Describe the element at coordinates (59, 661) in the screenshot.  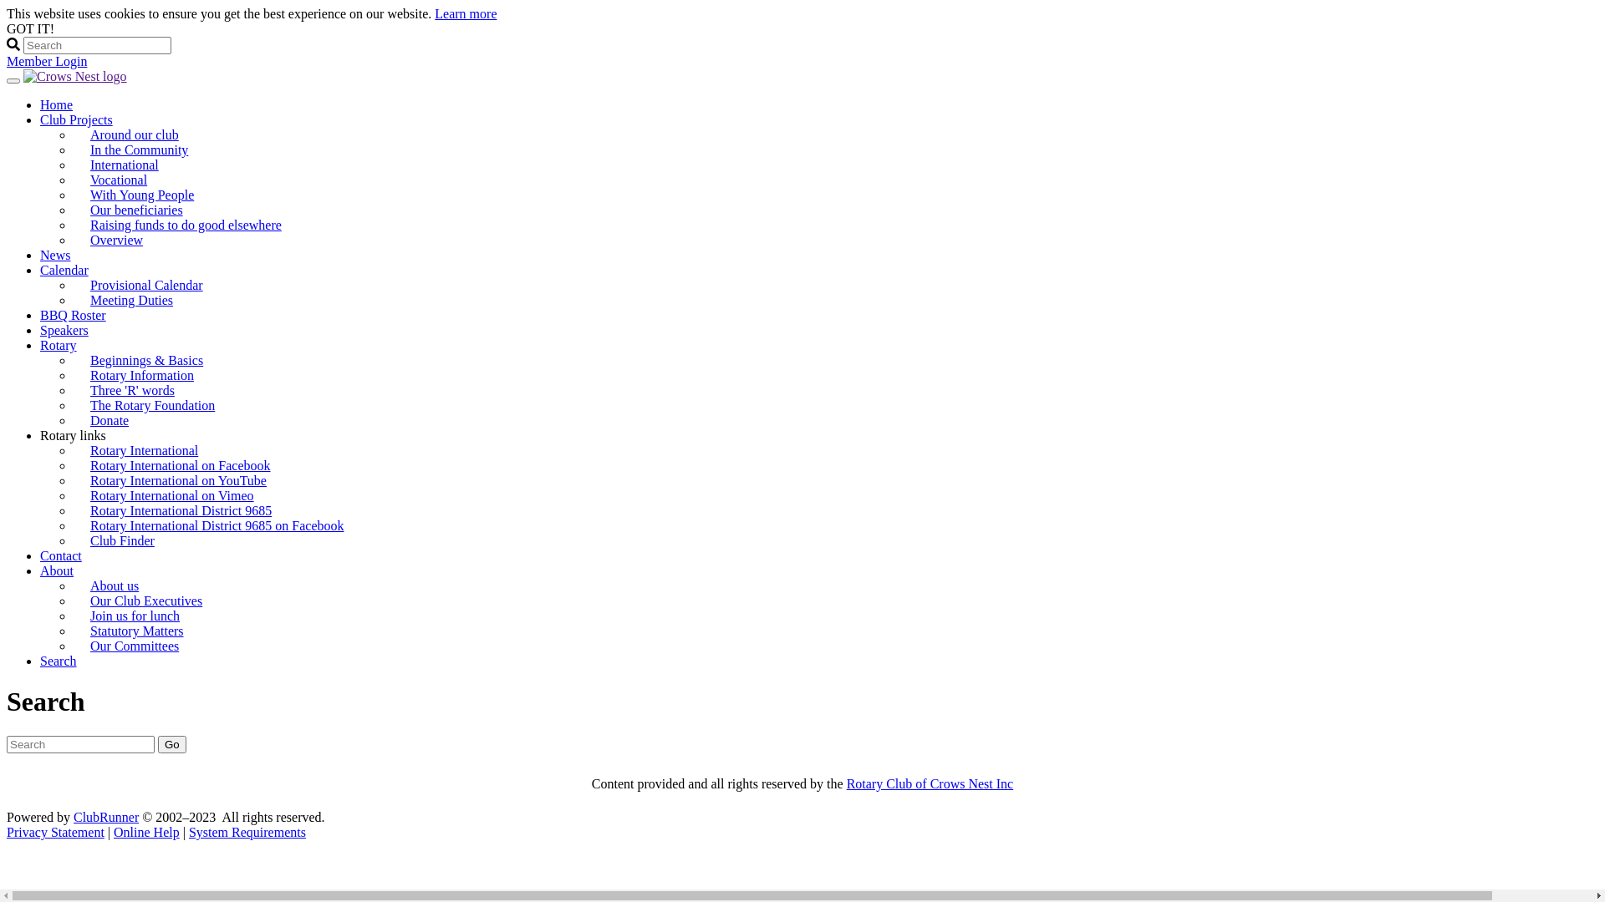
I see `Search` at that location.